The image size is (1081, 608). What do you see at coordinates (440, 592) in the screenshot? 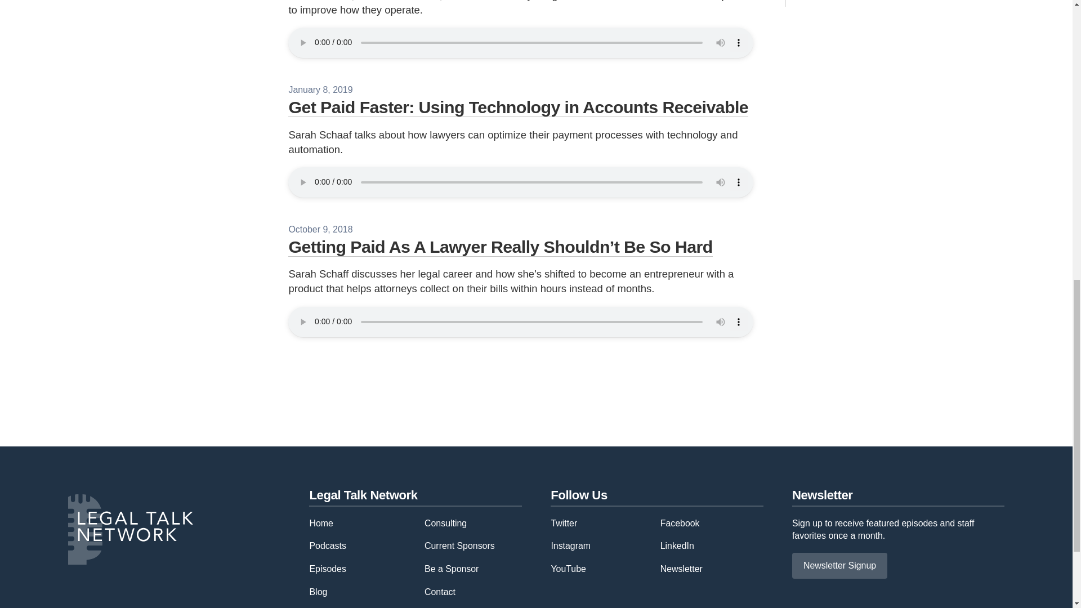
I see `Contact` at bounding box center [440, 592].